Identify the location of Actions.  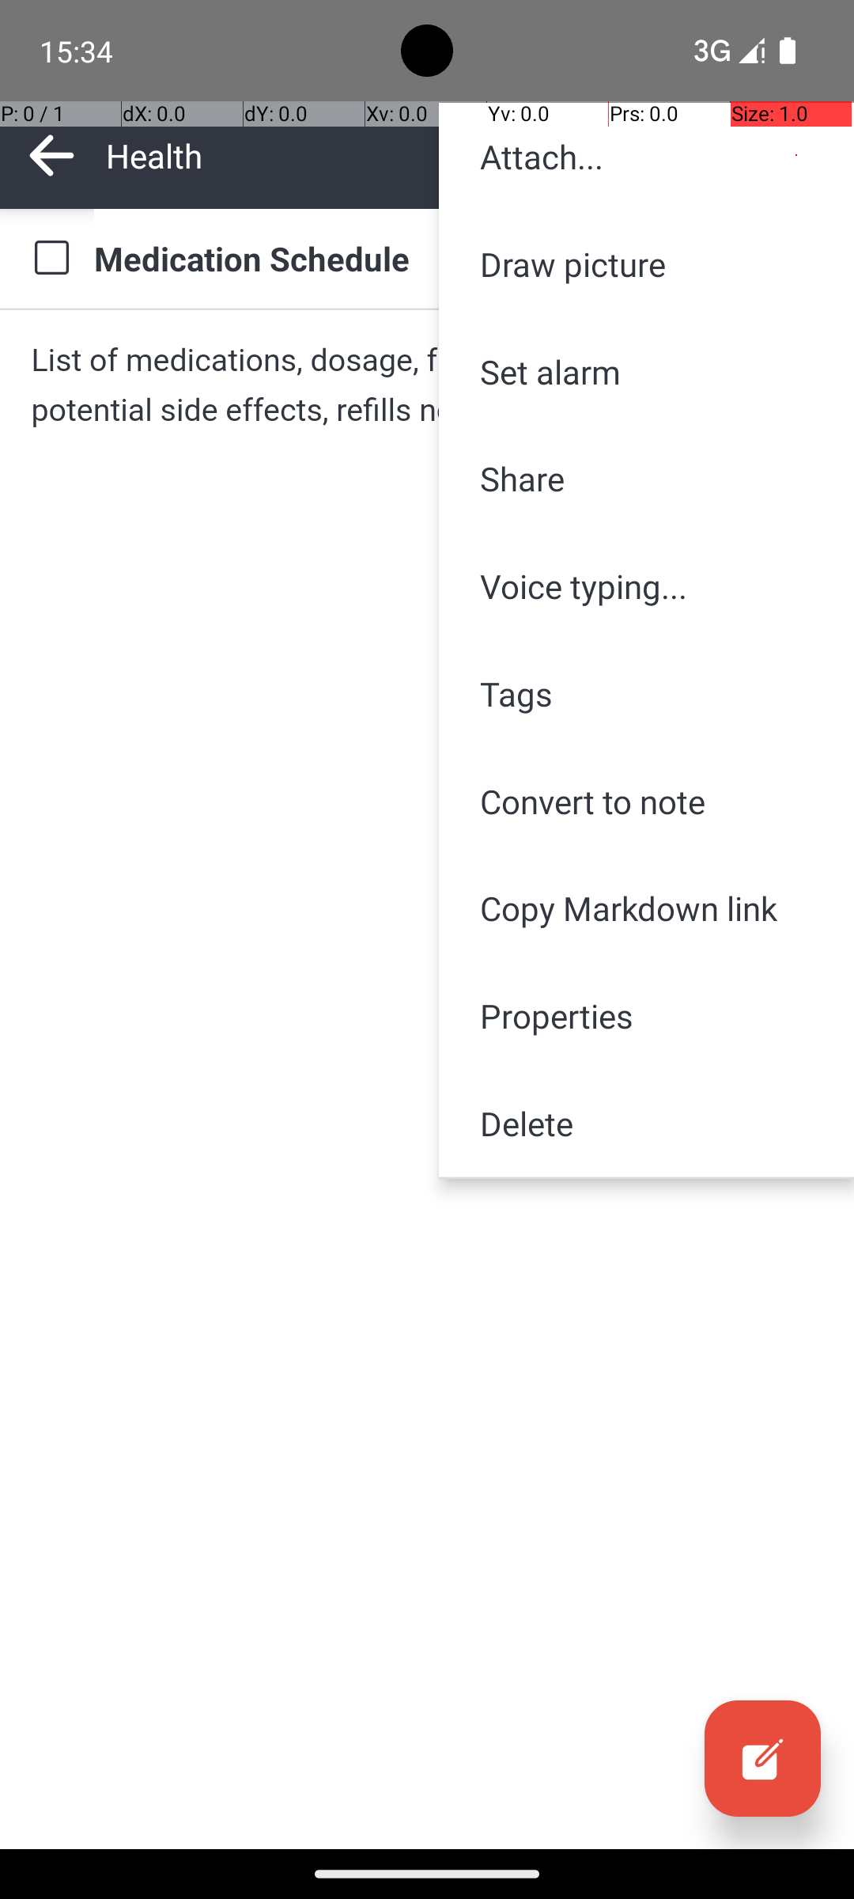
(797, 155).